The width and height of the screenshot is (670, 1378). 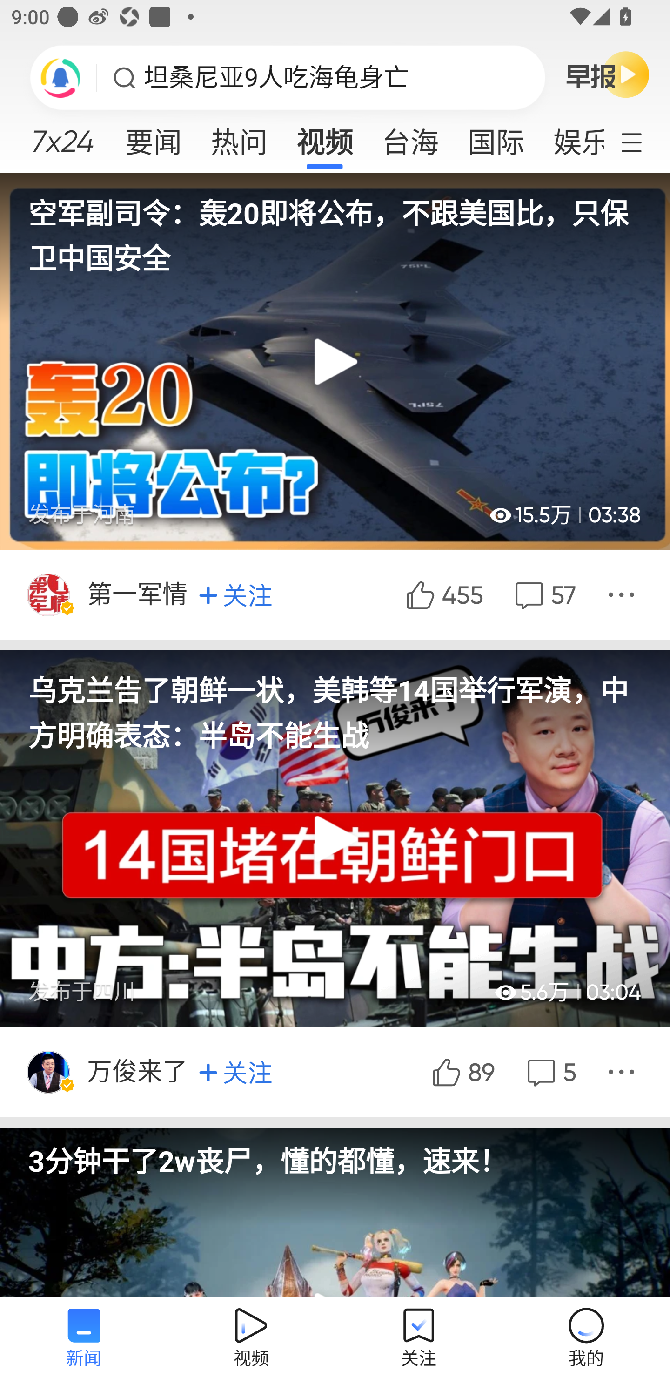 I want to click on 坦桑尼亚9人吃海龟身亡, so click(x=276, y=78).